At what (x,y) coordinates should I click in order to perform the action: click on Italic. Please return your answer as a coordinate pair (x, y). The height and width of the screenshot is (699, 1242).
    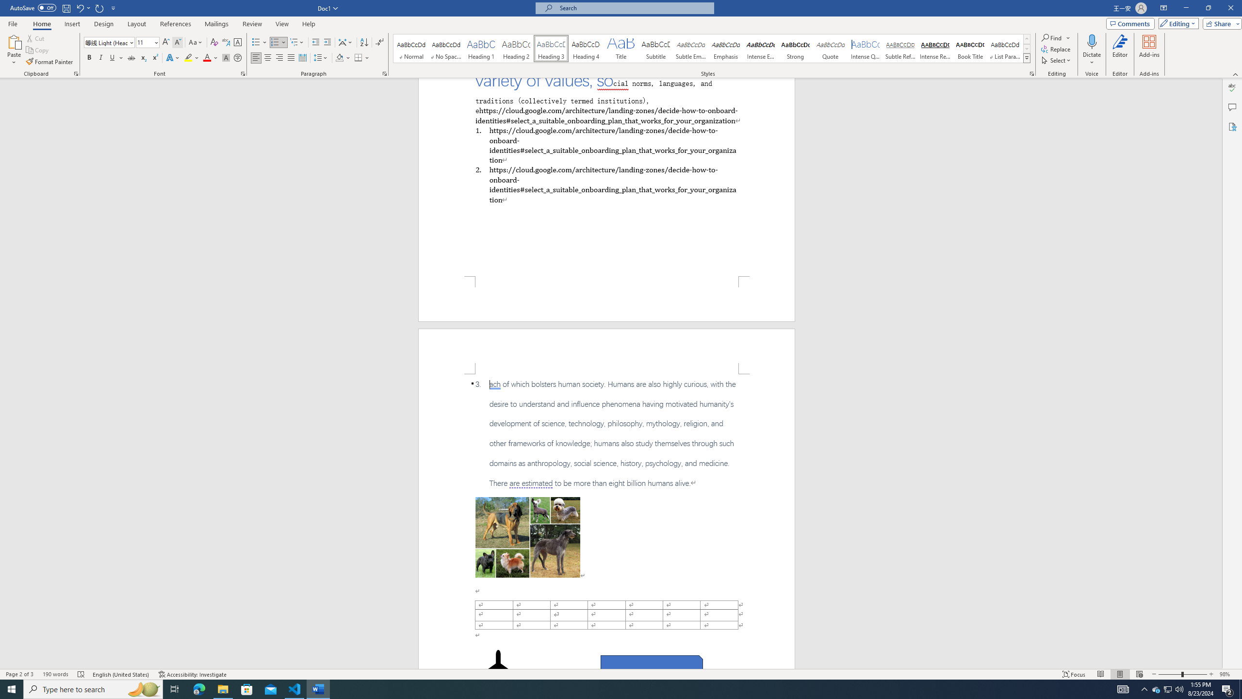
    Looking at the image, I should click on (101, 58).